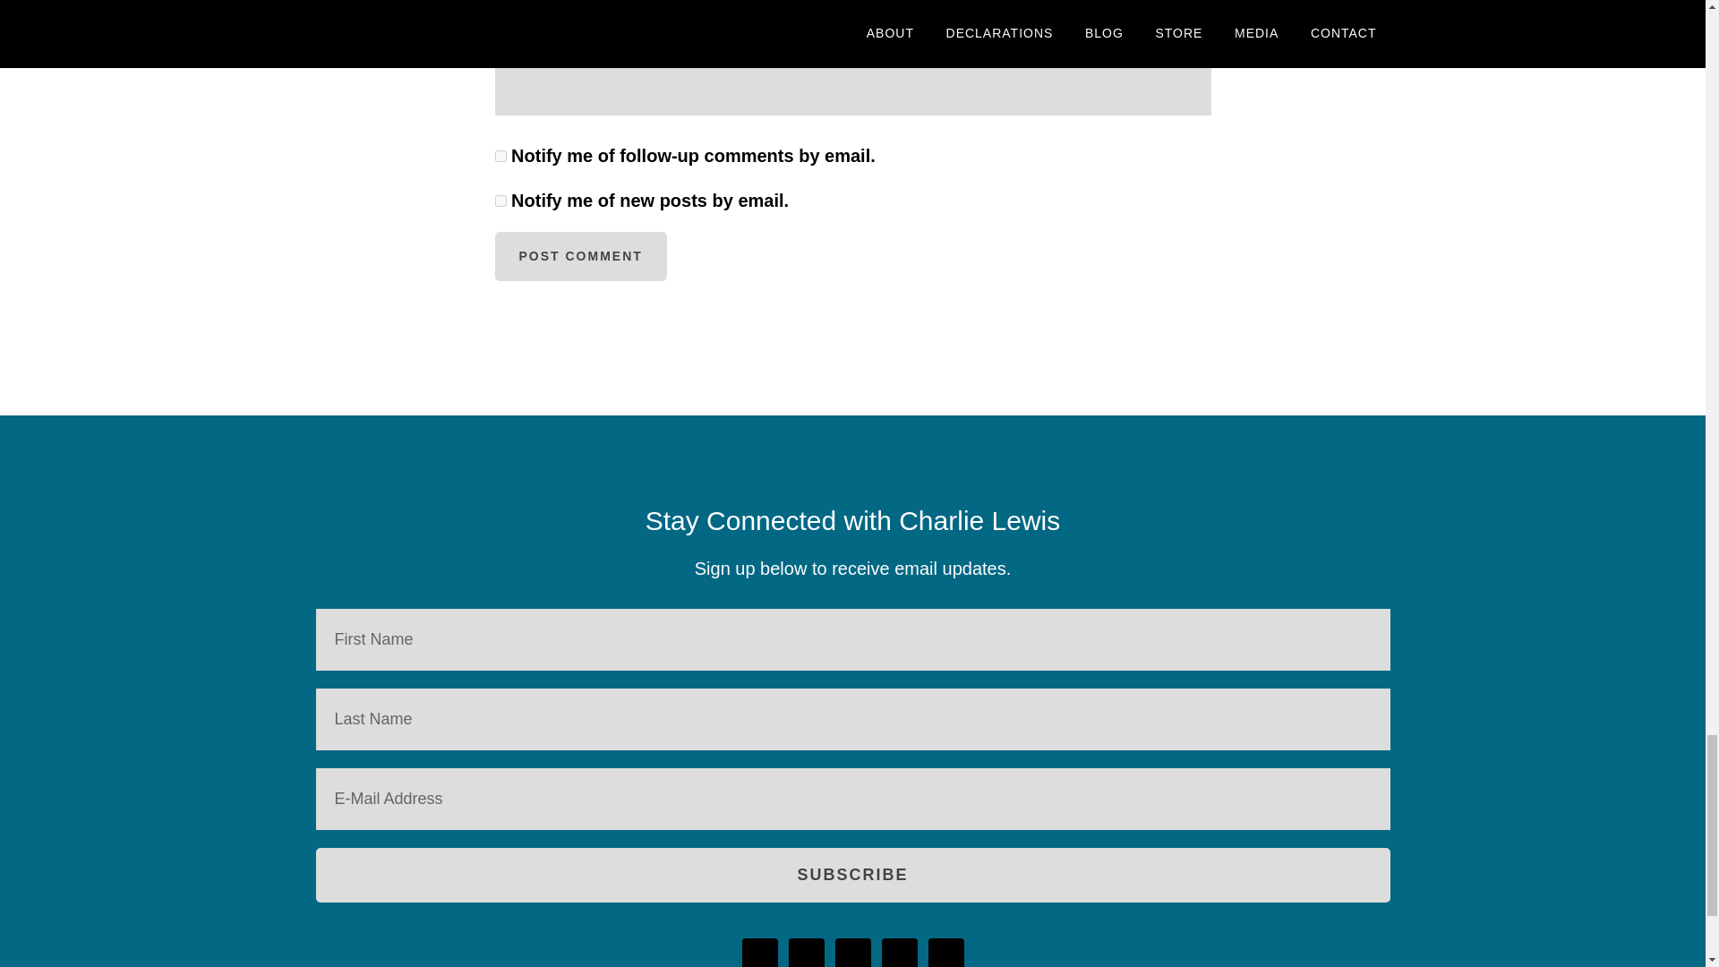 This screenshot has height=967, width=1719. I want to click on subscribe, so click(500, 201).